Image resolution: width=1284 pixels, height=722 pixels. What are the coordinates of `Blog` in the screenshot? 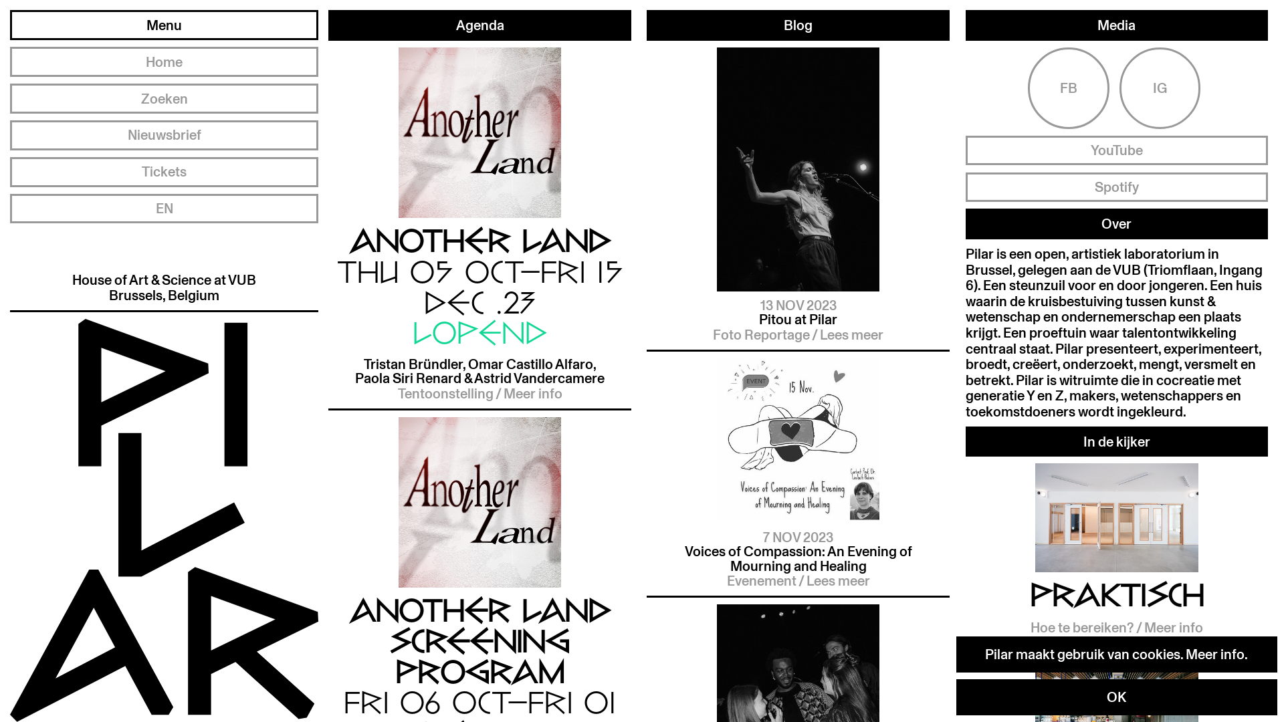 It's located at (798, 25).